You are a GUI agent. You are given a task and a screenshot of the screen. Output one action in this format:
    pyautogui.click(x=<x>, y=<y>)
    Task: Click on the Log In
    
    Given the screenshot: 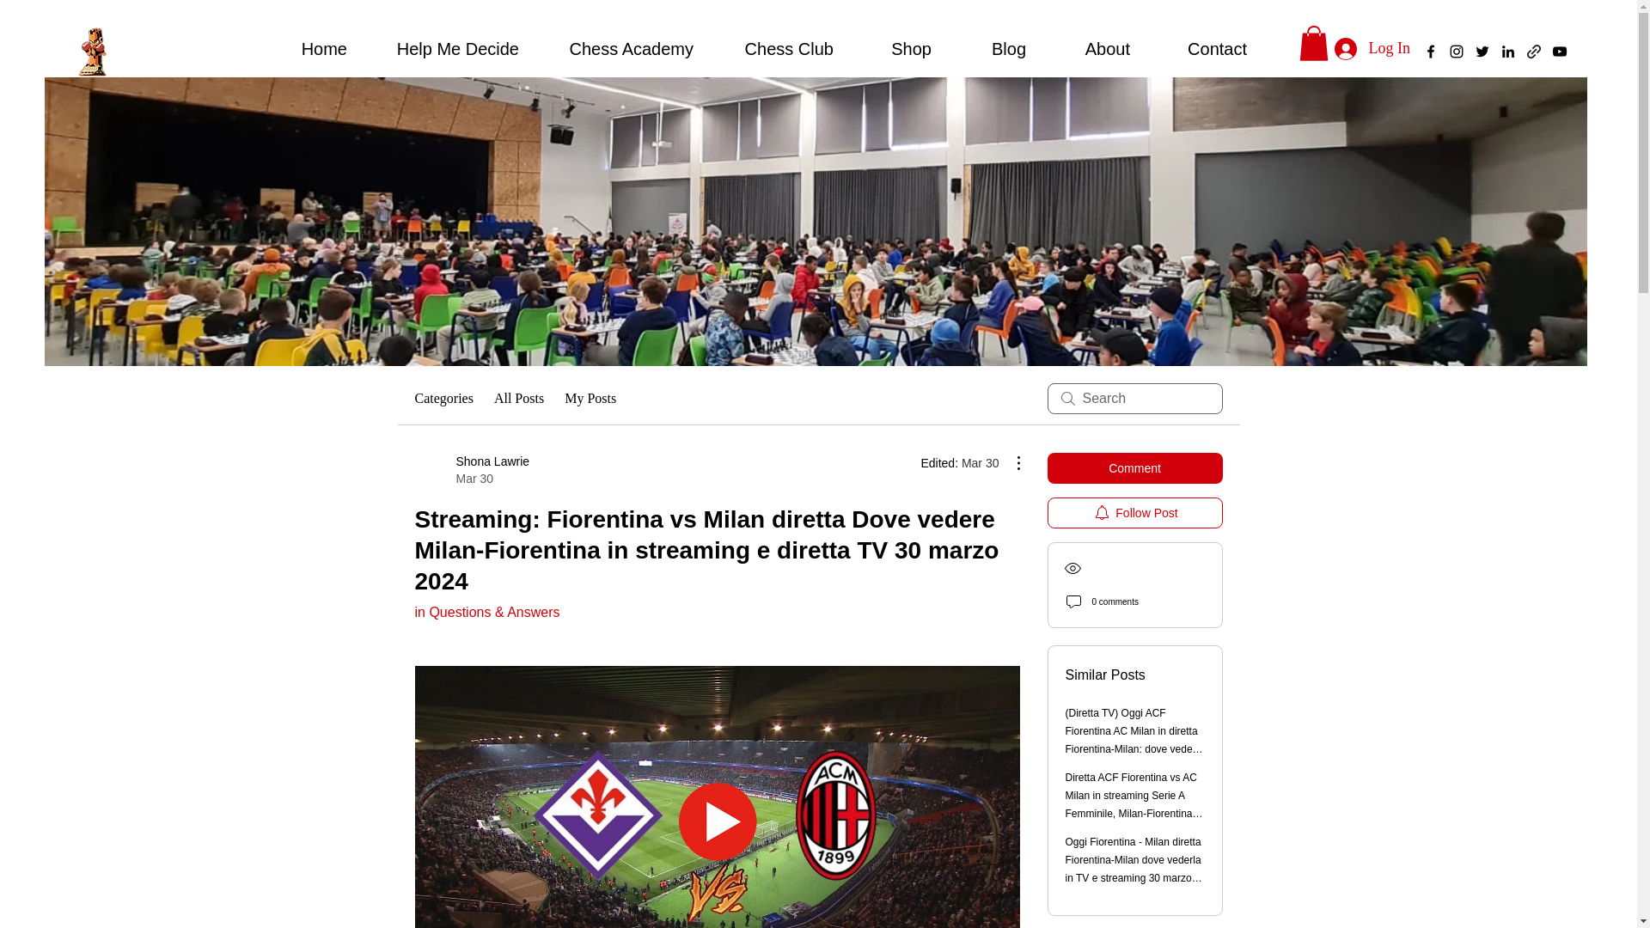 What is the action you would take?
    pyautogui.click(x=1372, y=48)
    